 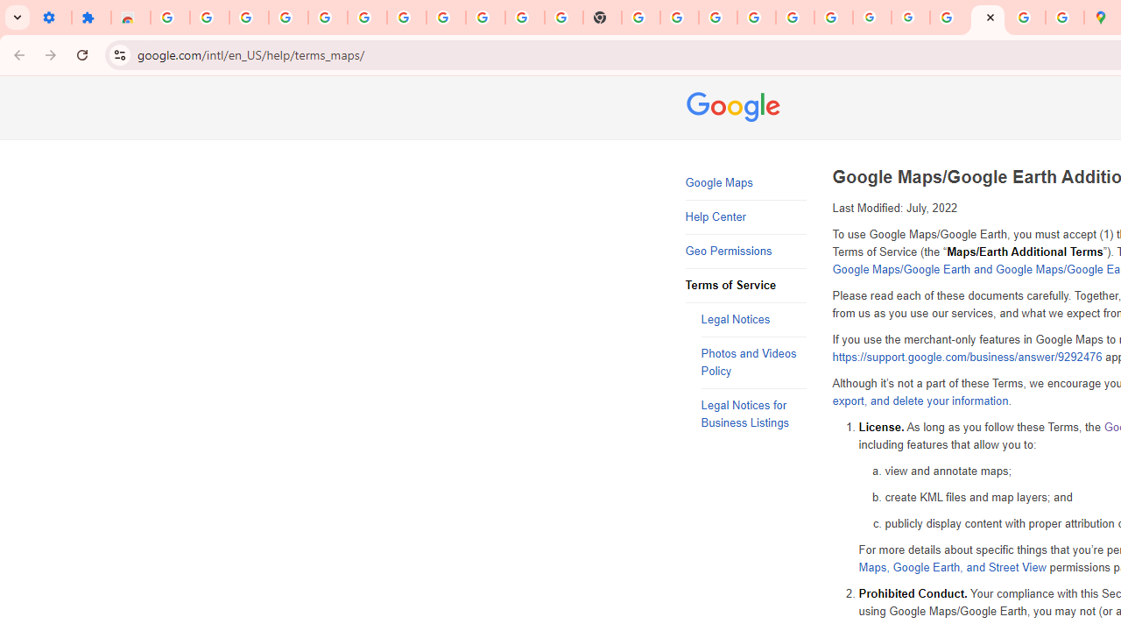 I want to click on https://support.google.com/business/answer/9292476, so click(x=967, y=358).